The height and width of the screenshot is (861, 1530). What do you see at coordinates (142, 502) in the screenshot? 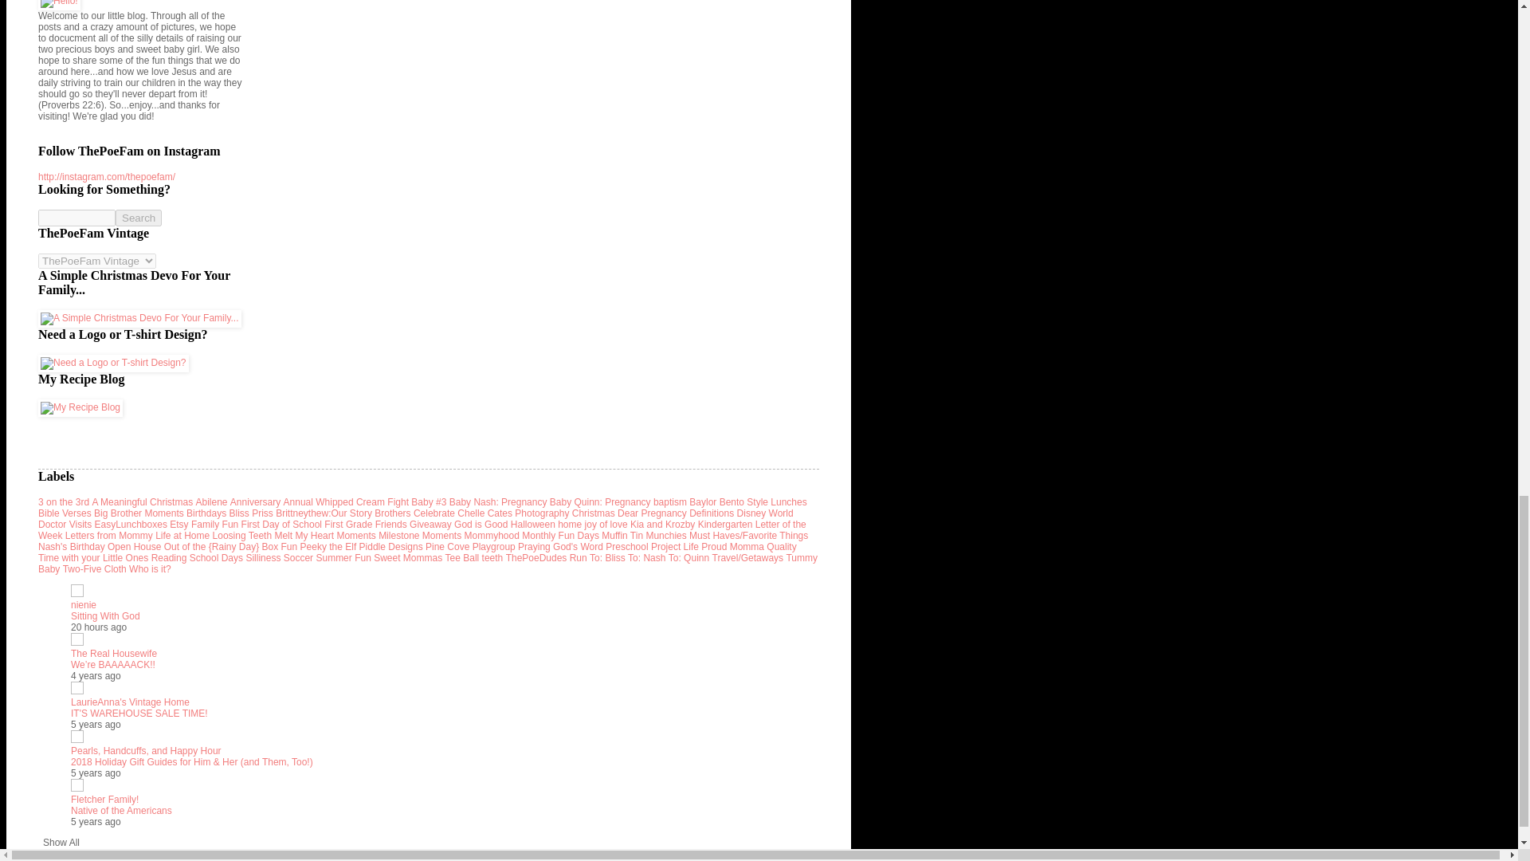
I see `A Meaningful Christmas` at bounding box center [142, 502].